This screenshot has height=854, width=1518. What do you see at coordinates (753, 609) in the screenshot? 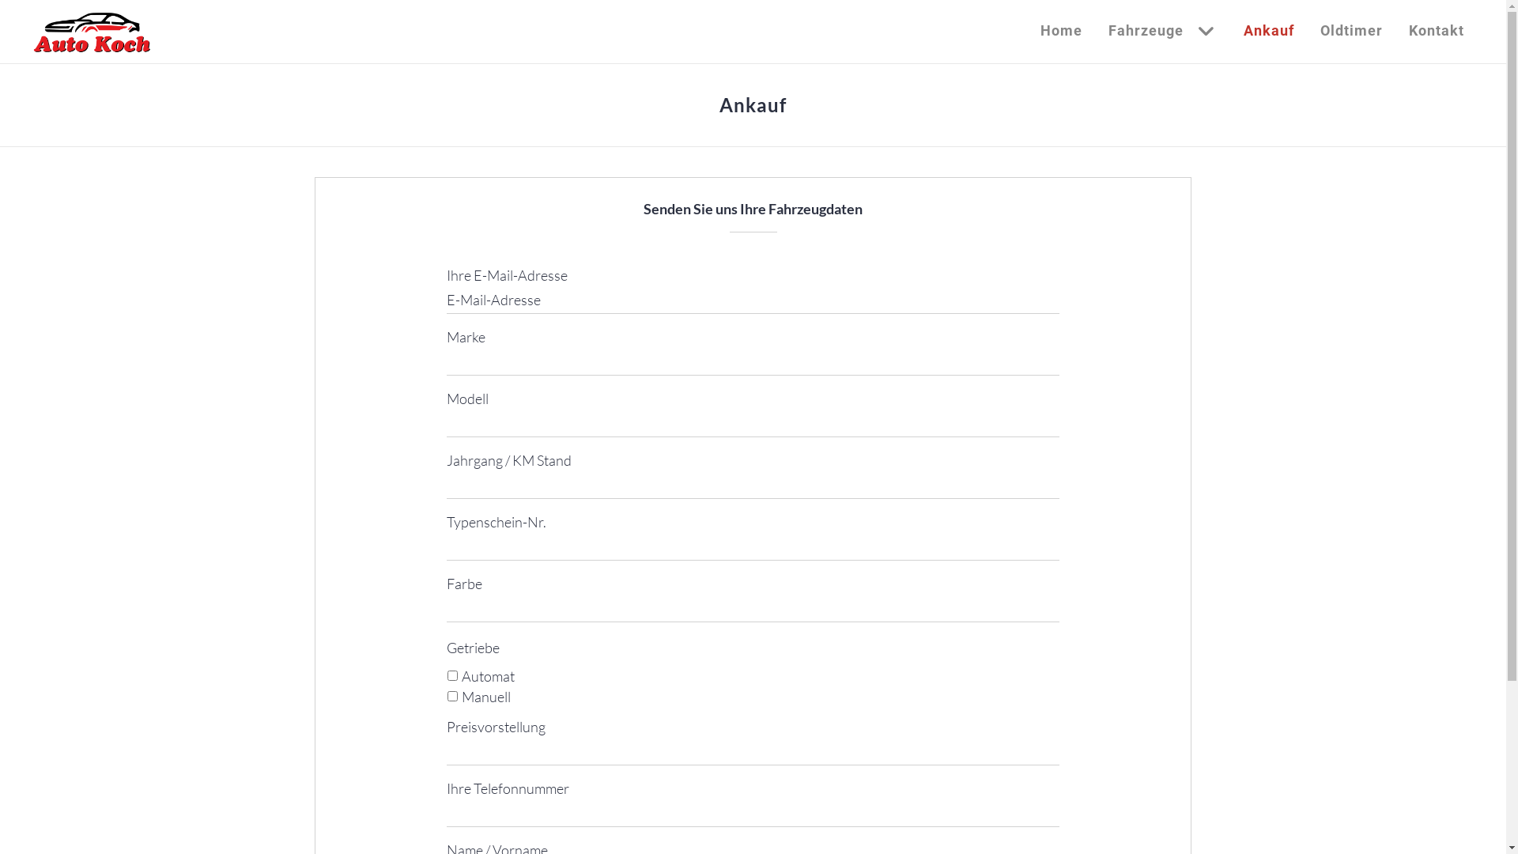
I see `Farbe` at bounding box center [753, 609].